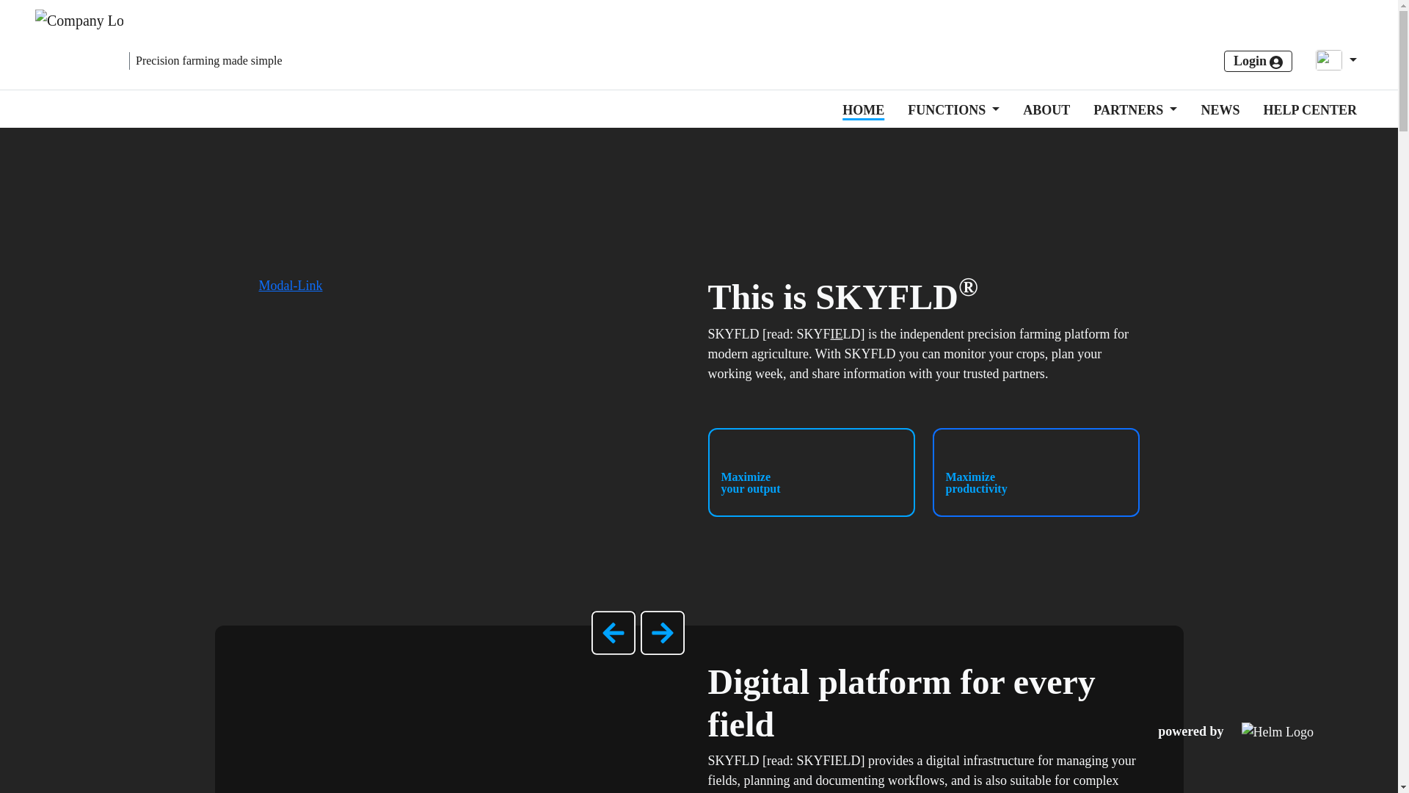 Image resolution: width=1409 pixels, height=793 pixels. What do you see at coordinates (857, 110) in the screenshot?
I see `HOME` at bounding box center [857, 110].